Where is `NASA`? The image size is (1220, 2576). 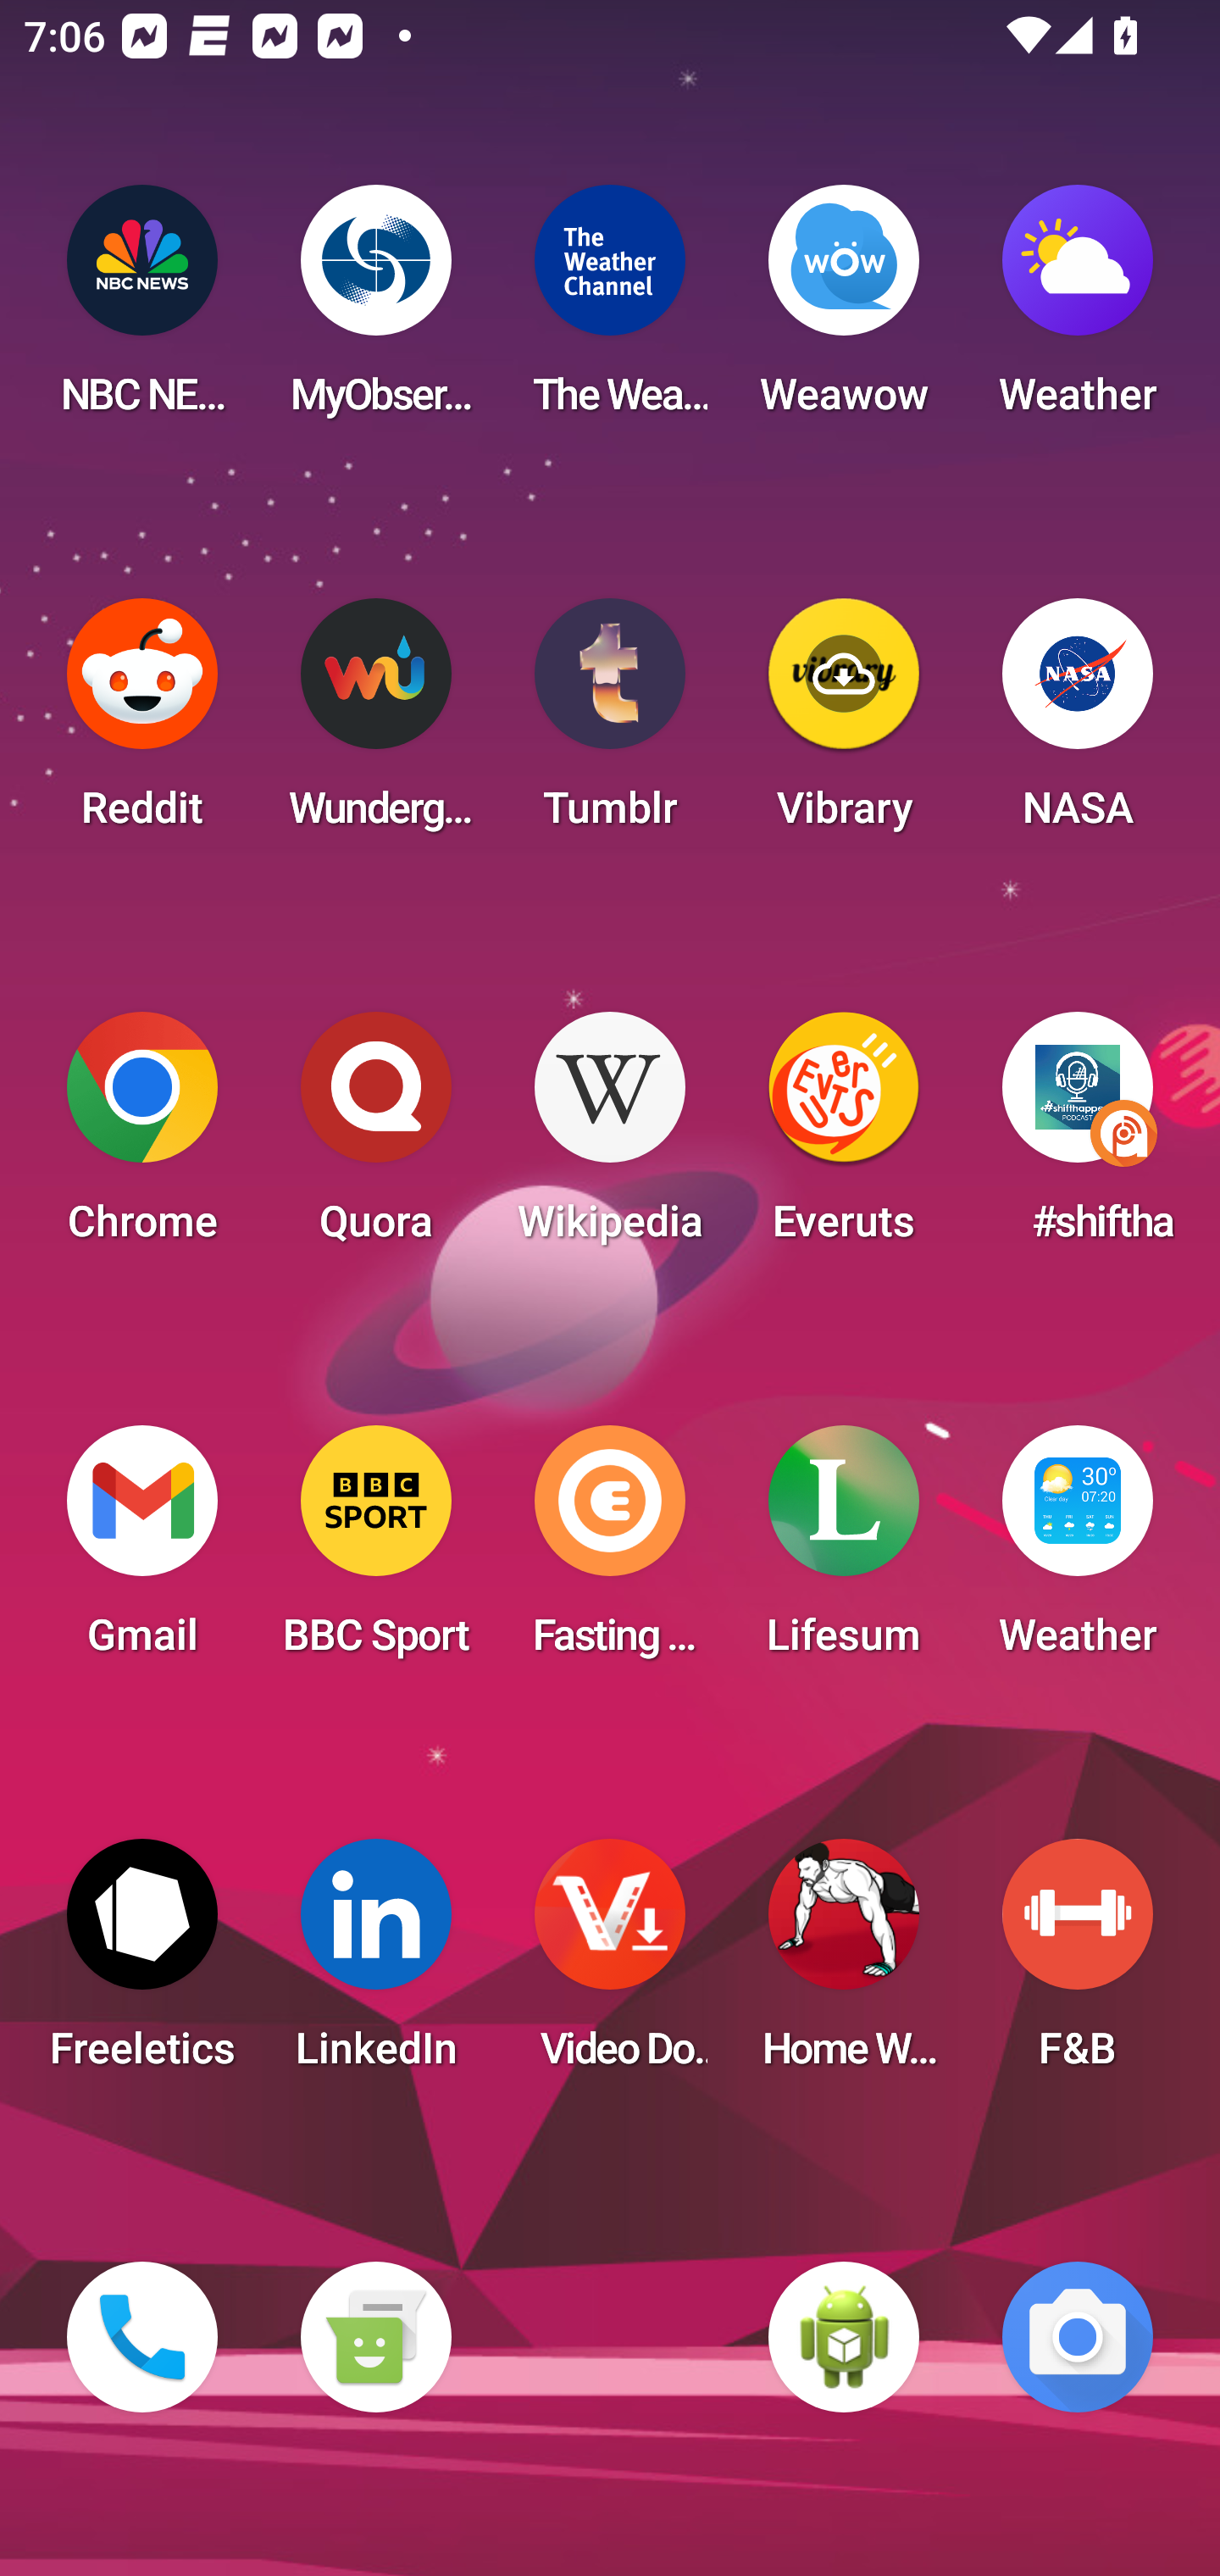
NASA is located at coordinates (1078, 724).